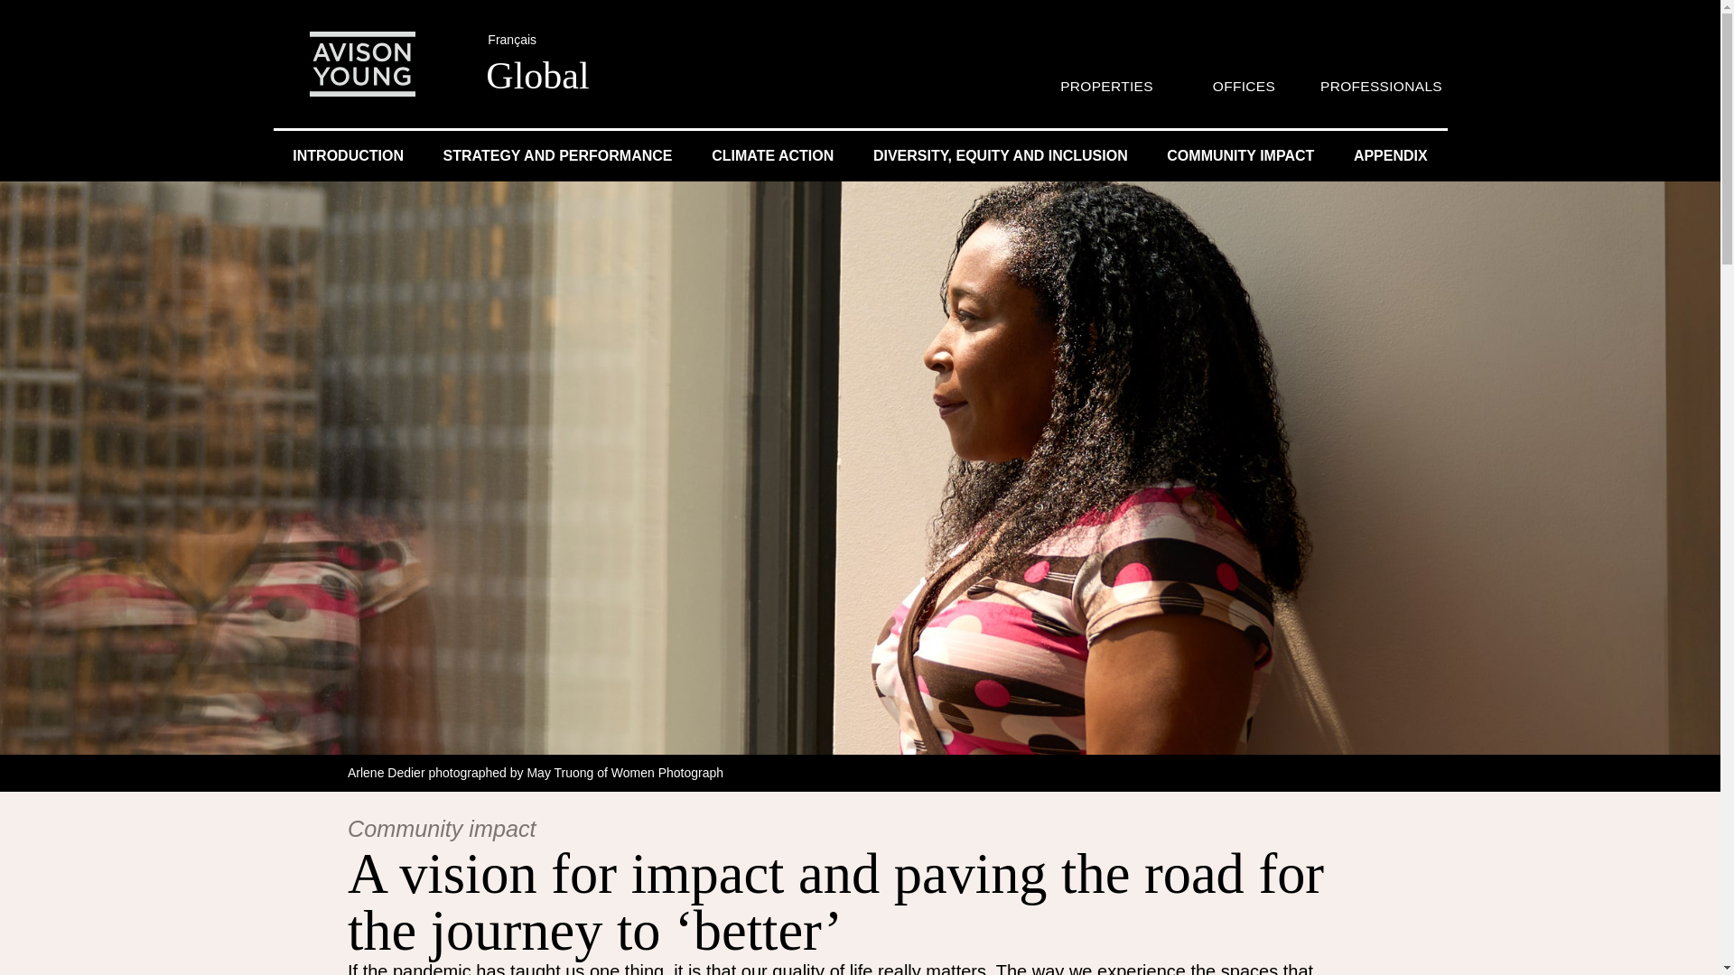  I want to click on Skip to Main Content, so click(7, 7).